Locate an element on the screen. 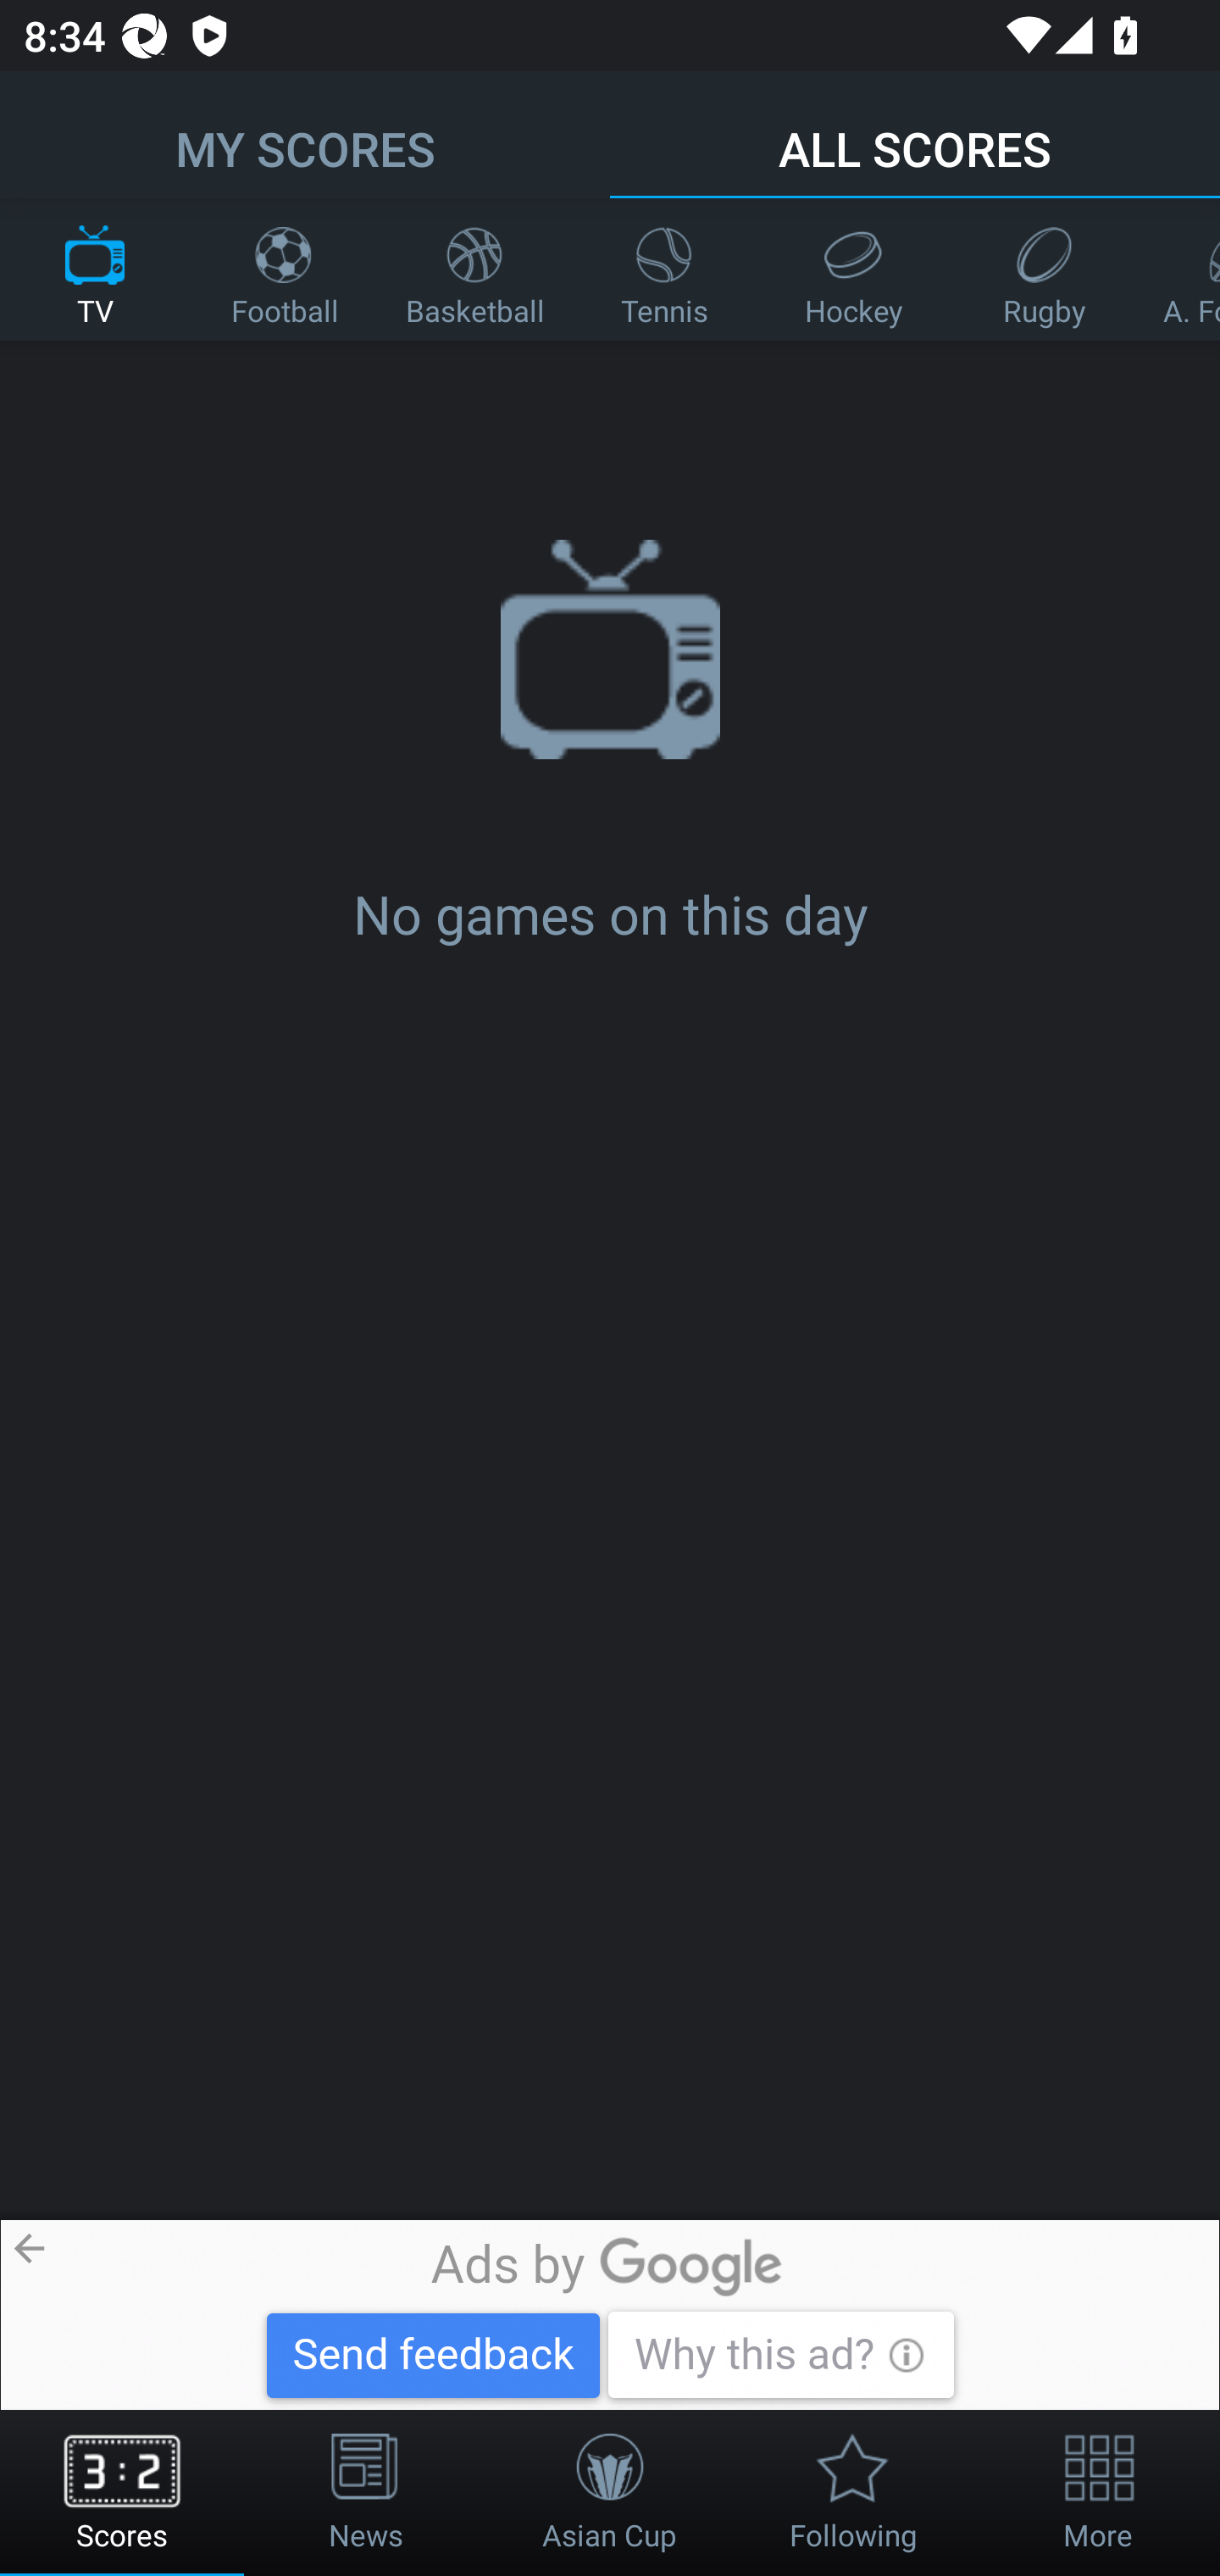 The height and width of the screenshot is (2576, 1220). Hockey is located at coordinates (854, 269).